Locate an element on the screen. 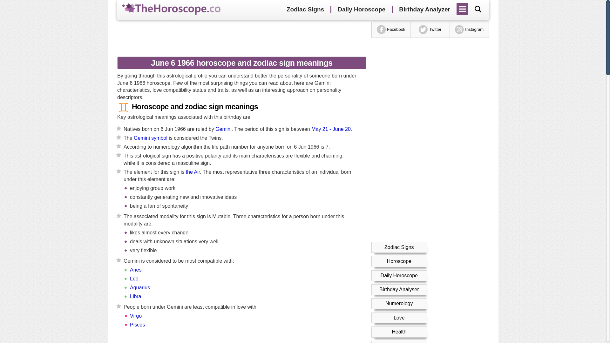 The image size is (610, 343). Advertisement is located at coordinates (239, 37).